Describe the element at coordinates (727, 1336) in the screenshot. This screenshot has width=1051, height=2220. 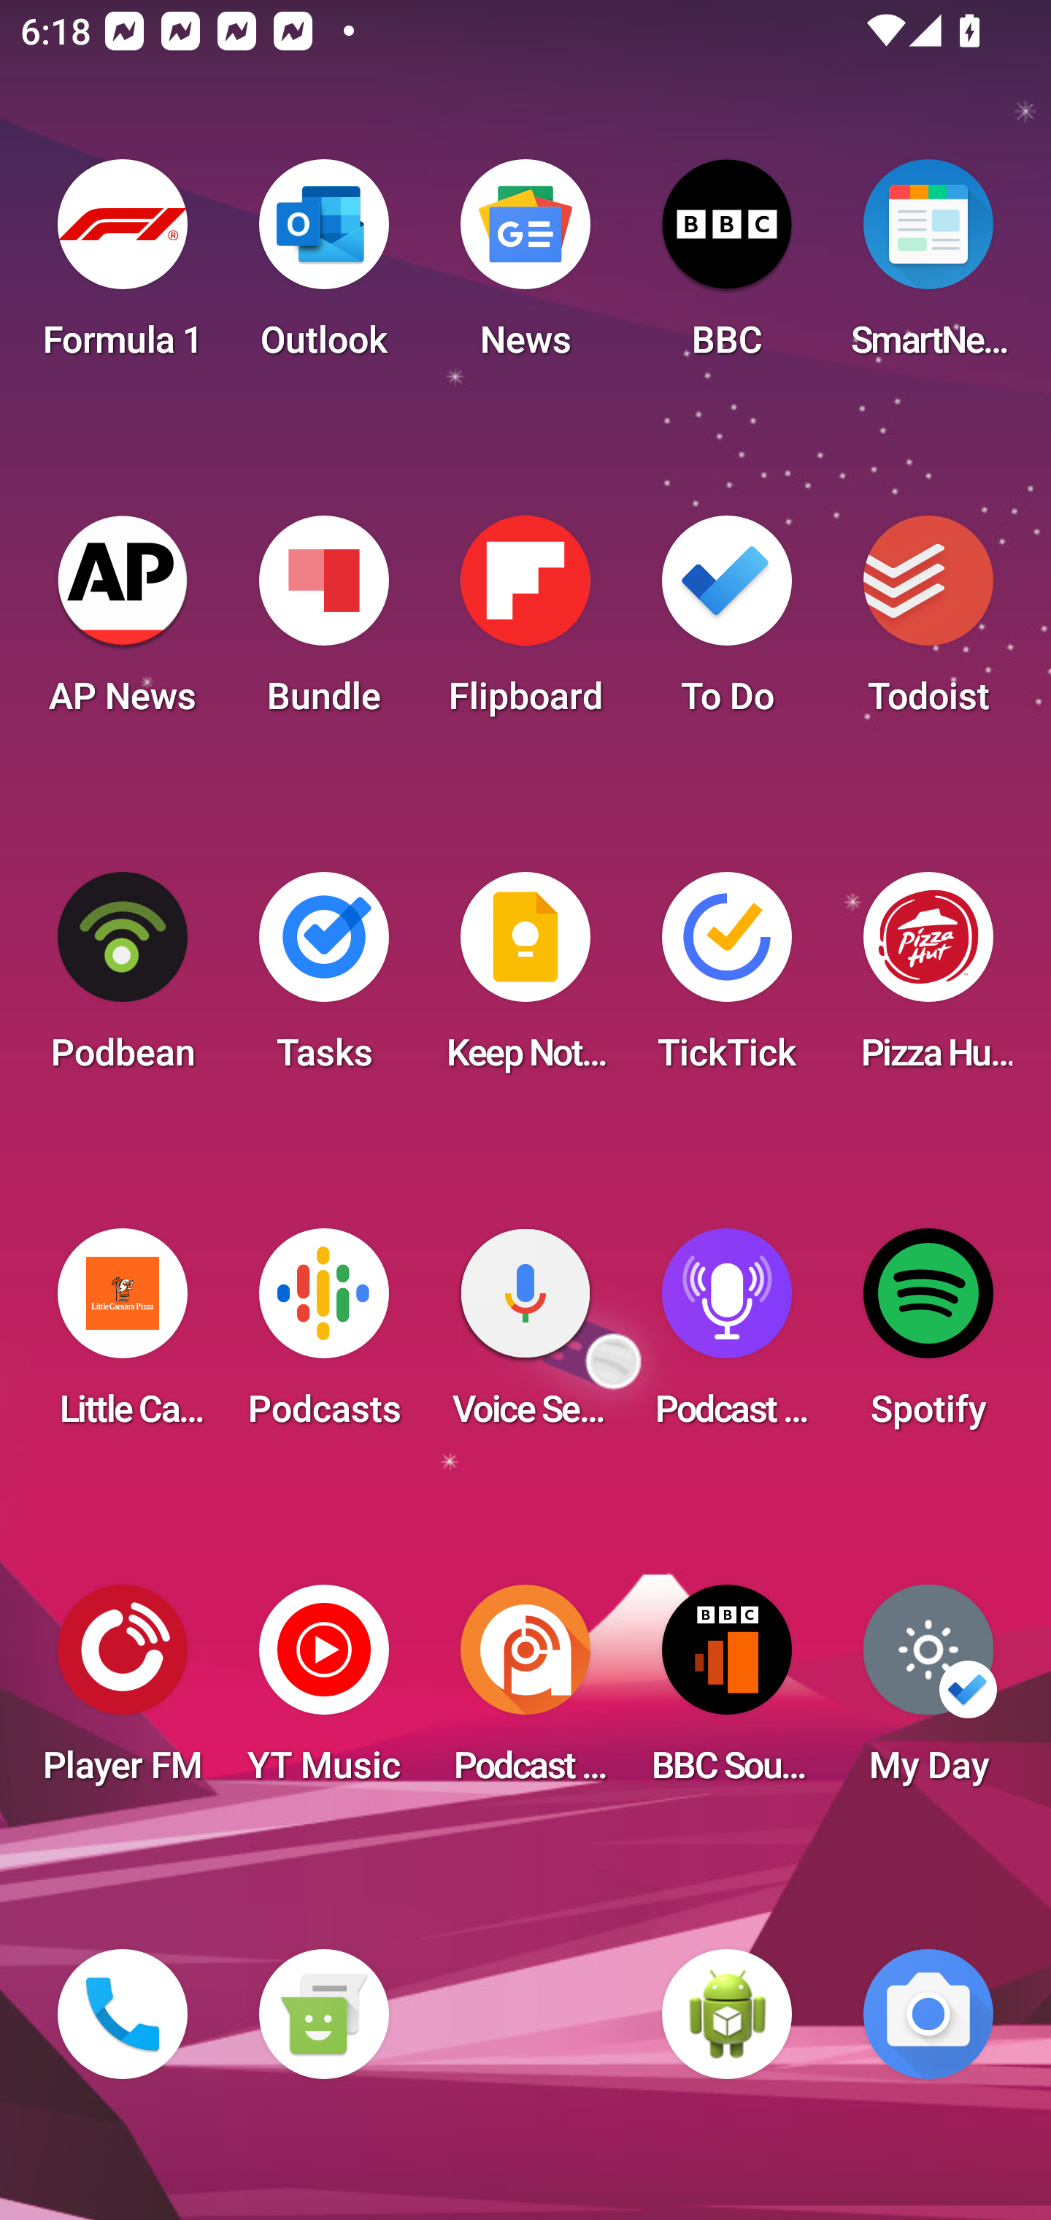
I see `Podcast Player` at that location.